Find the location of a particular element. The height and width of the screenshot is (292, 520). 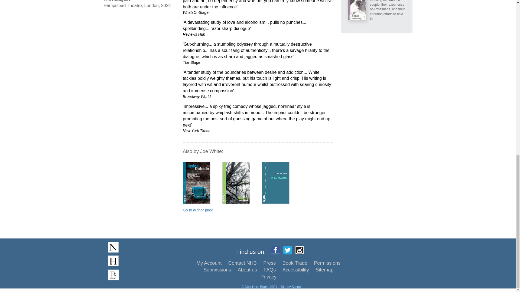

Instagram page is located at coordinates (300, 250).